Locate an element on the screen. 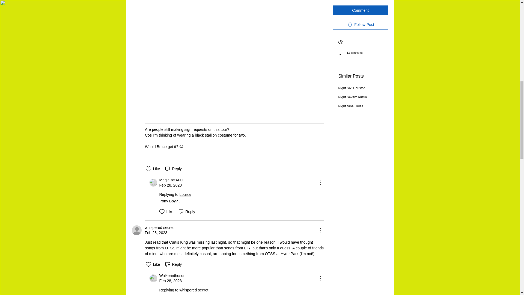  Louisa is located at coordinates (186, 194).